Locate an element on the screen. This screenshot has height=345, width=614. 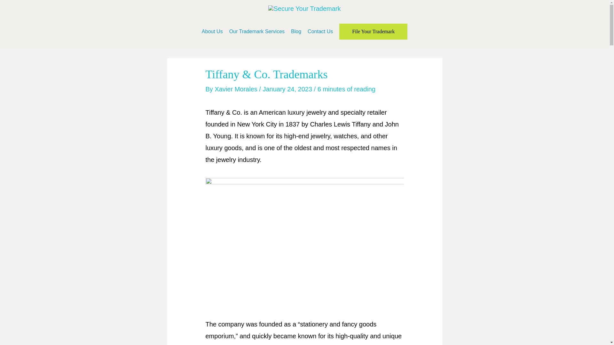
About Us is located at coordinates (212, 31).